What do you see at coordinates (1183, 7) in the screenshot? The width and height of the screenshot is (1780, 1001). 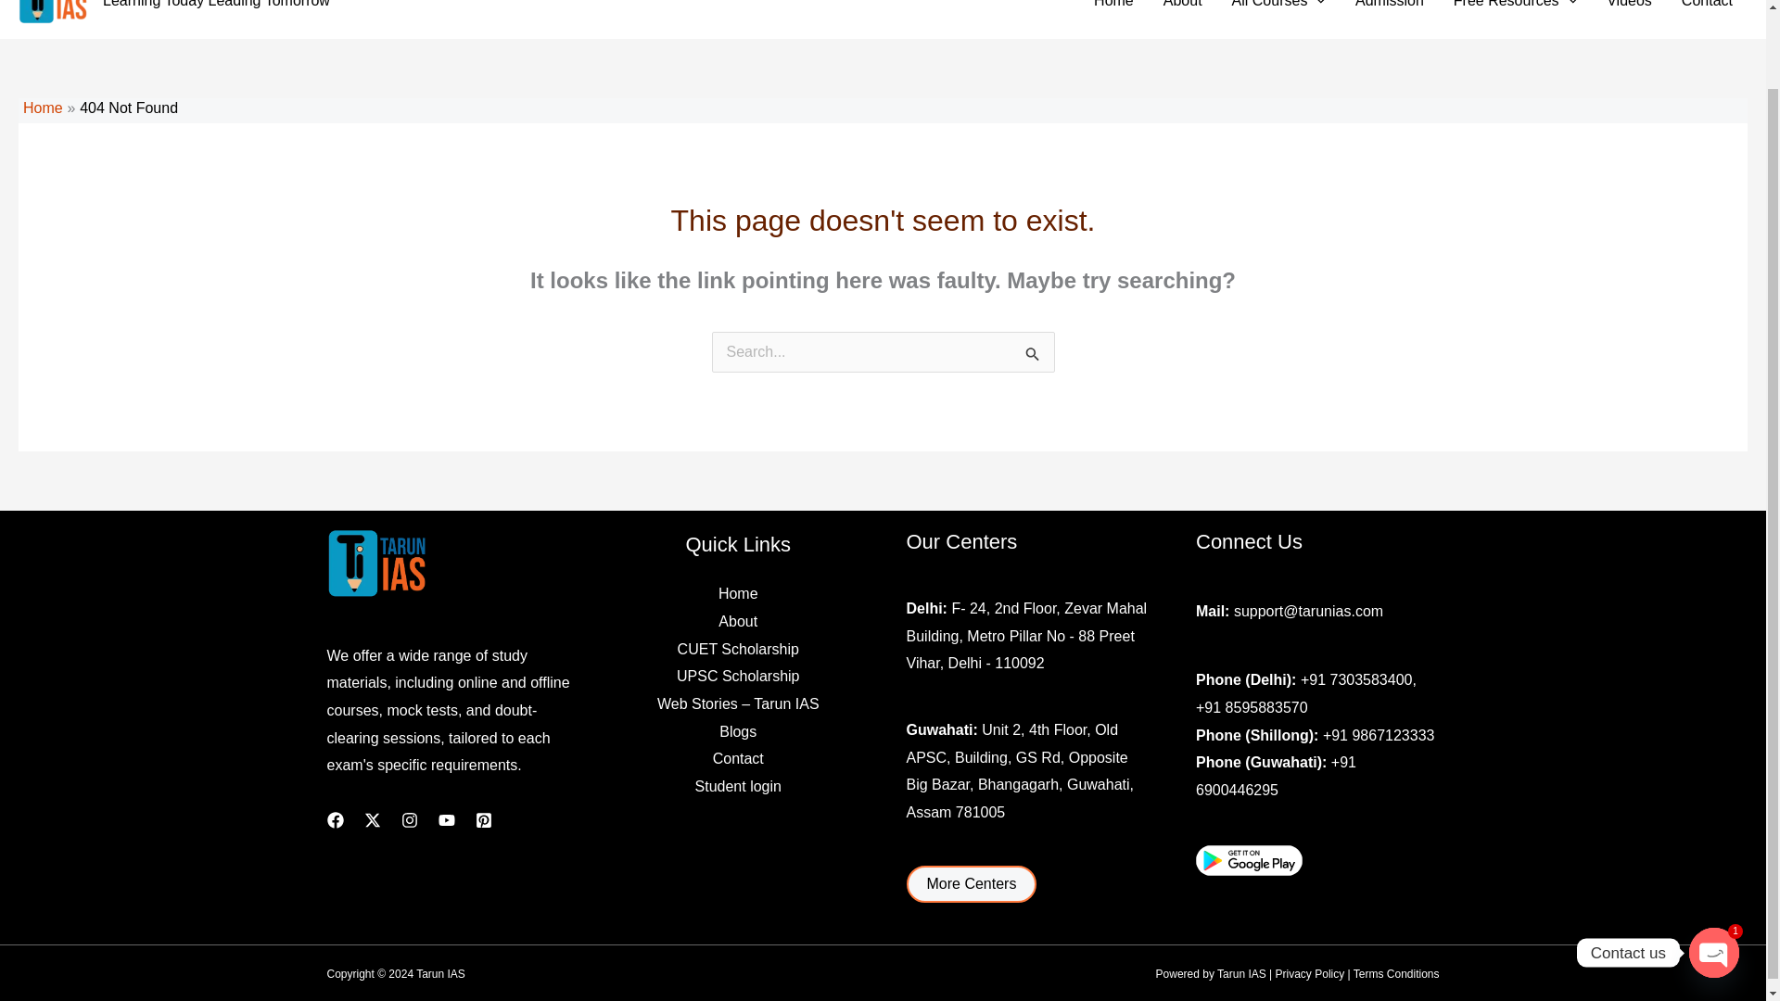 I see `About` at bounding box center [1183, 7].